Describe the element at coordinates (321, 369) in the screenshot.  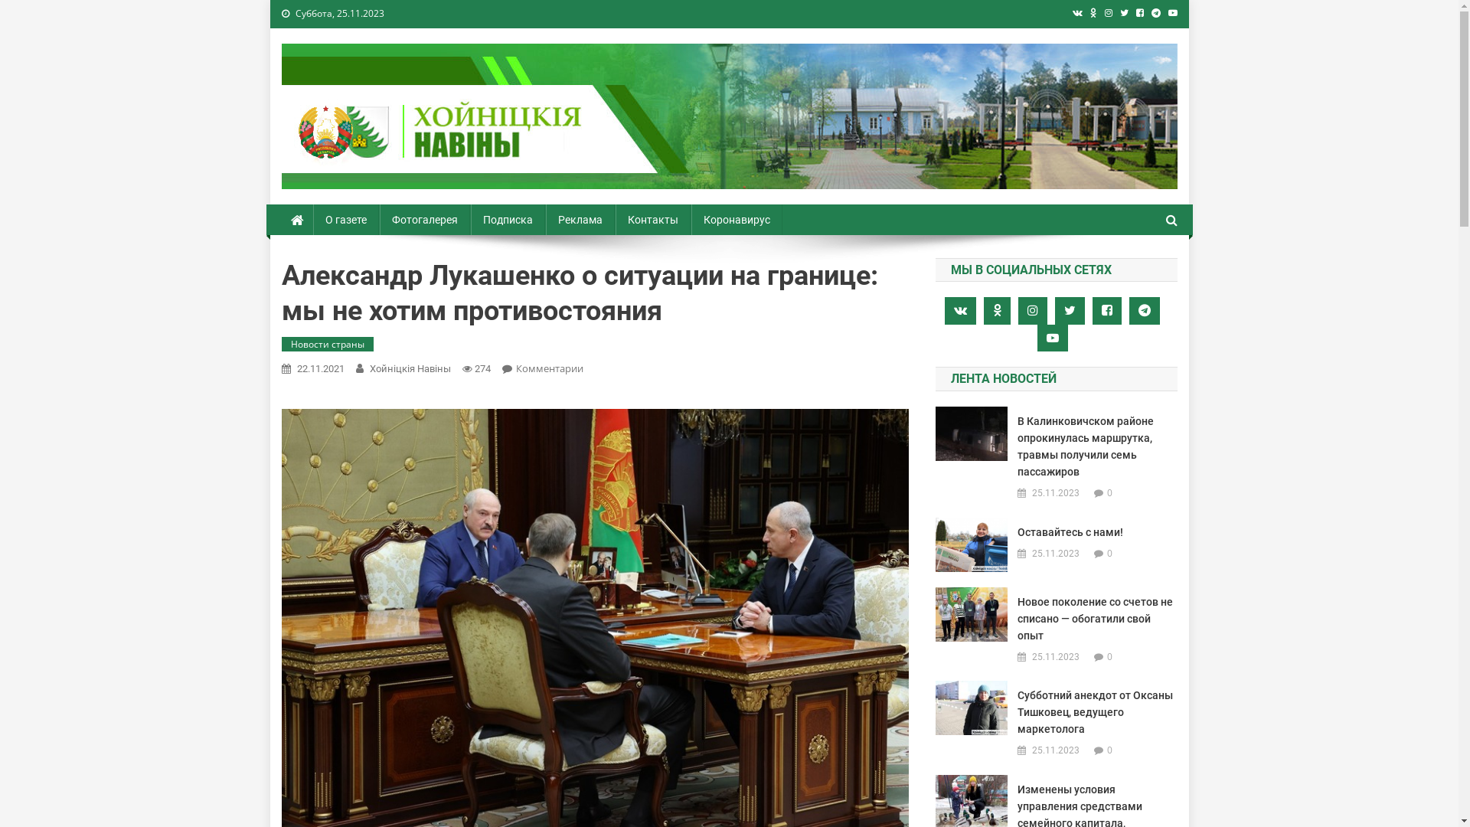
I see `22.11.2021` at that location.